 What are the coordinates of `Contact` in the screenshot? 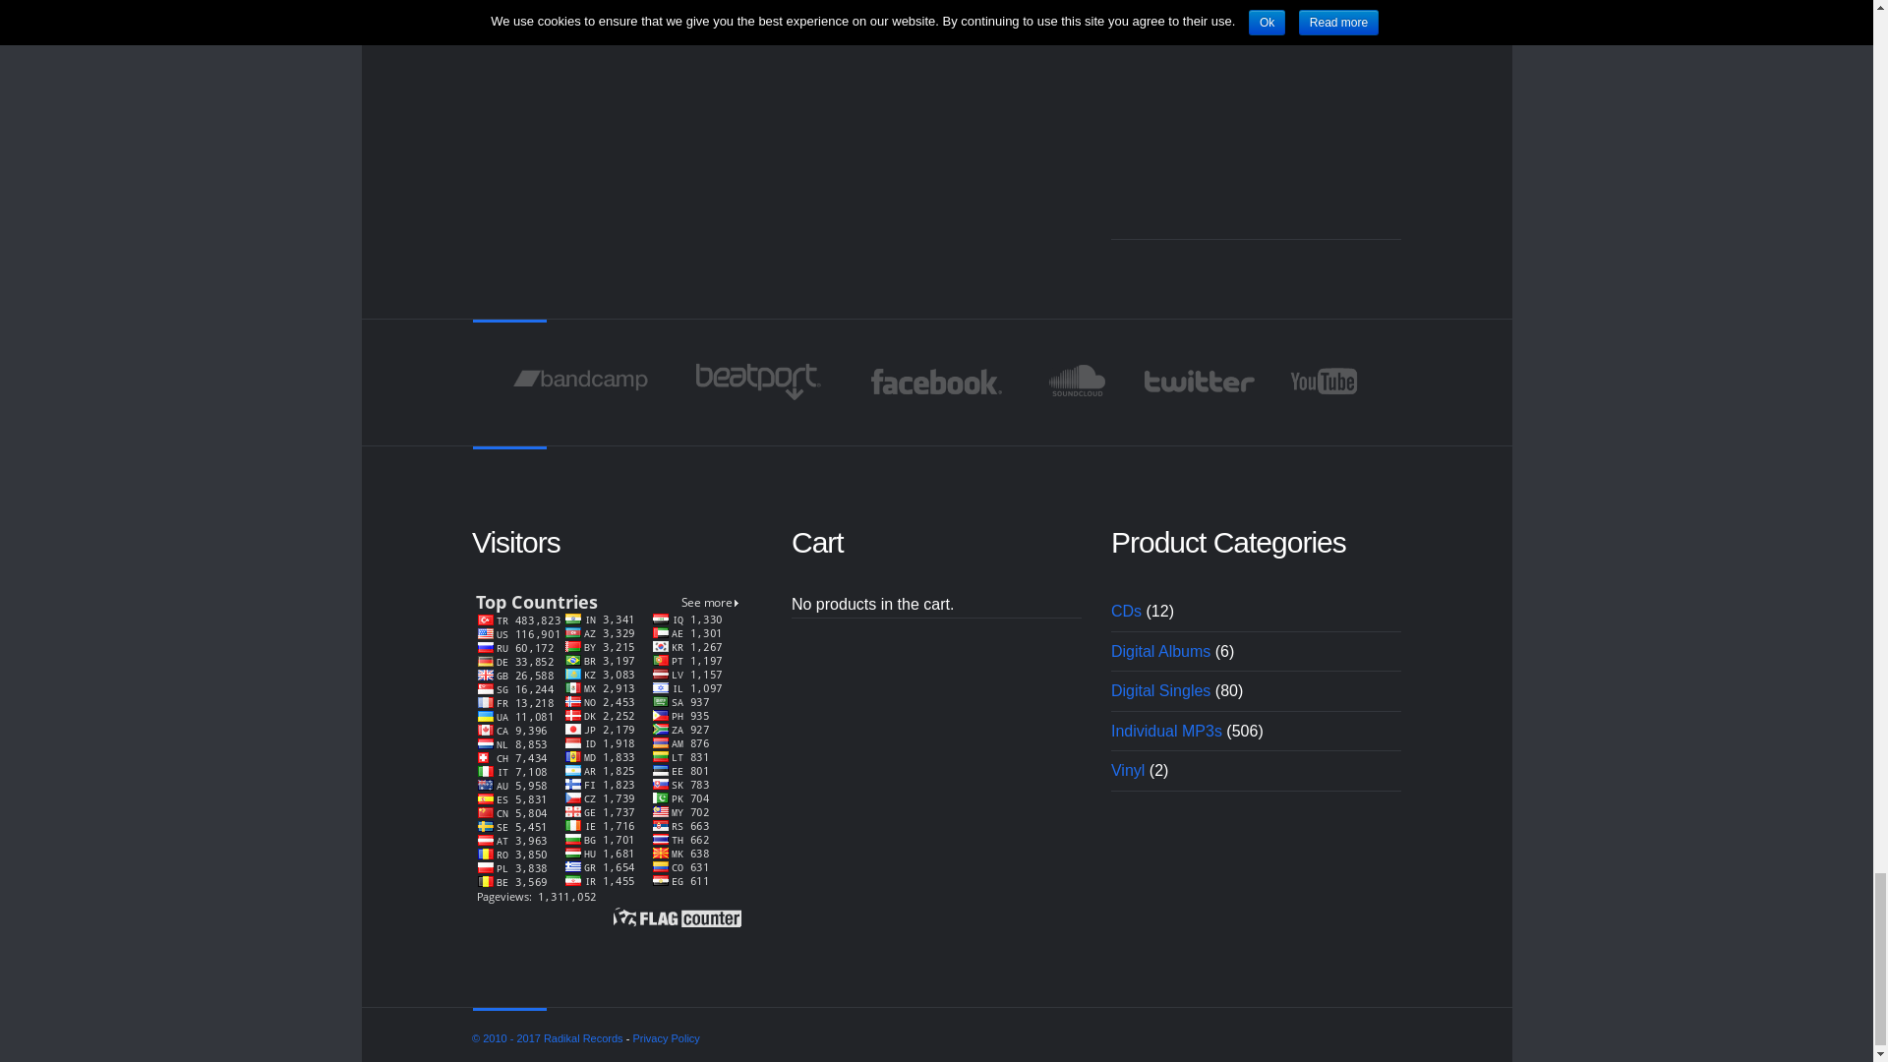 It's located at (1256, 116).